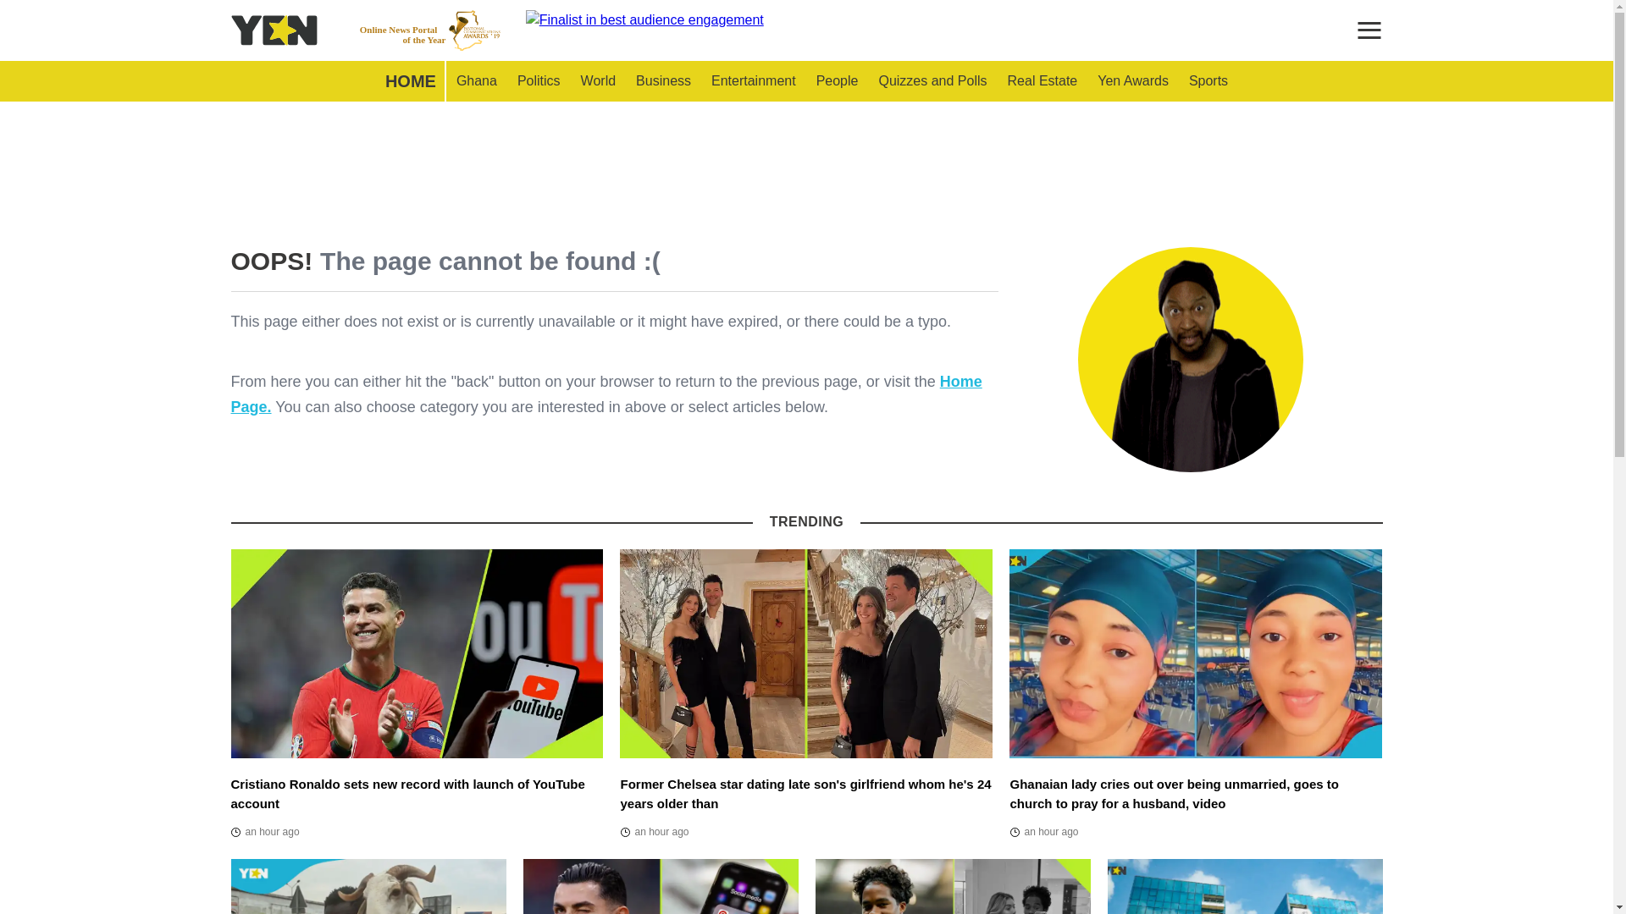  Describe the element at coordinates (430, 30) in the screenshot. I see `2024-08-21T15:48:25Z` at that location.